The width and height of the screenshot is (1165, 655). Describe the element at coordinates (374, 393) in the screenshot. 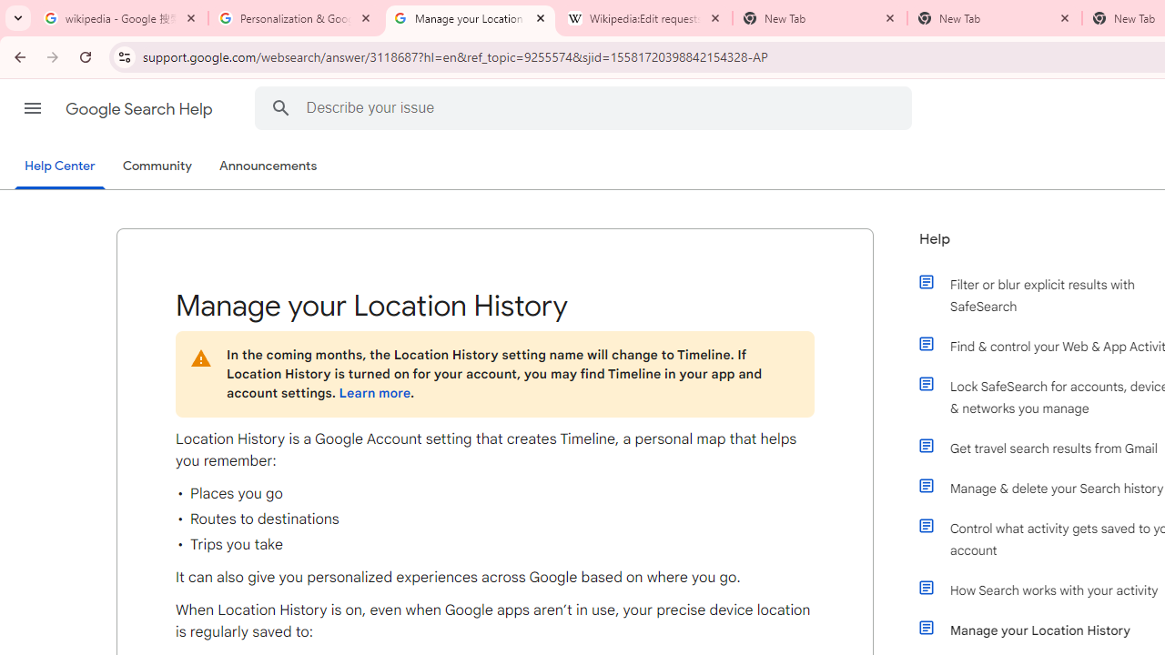

I see `Learn more` at that location.